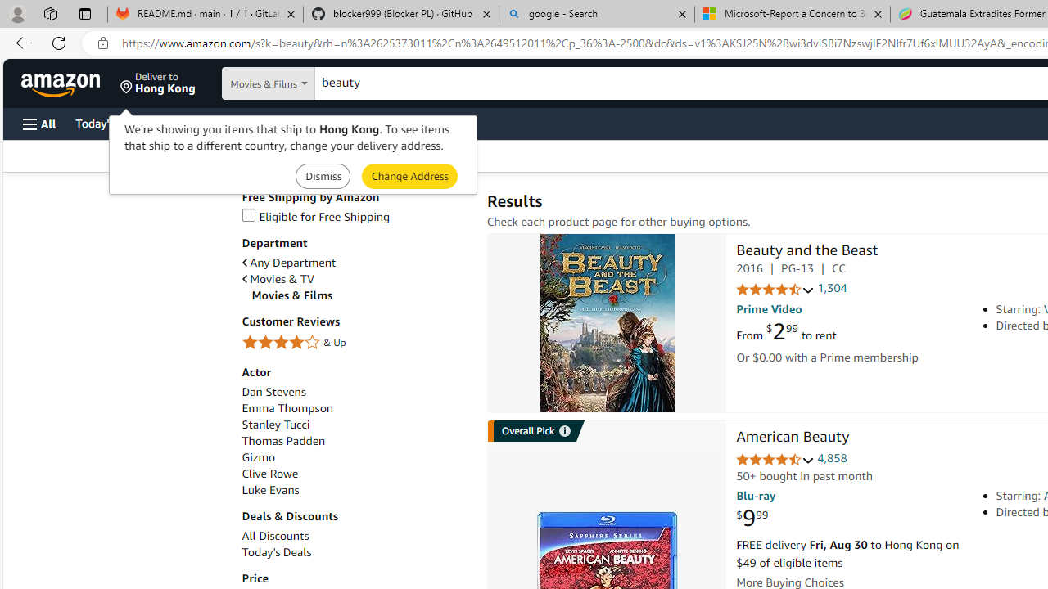  What do you see at coordinates (409, 175) in the screenshot?
I see `Submit` at bounding box center [409, 175].